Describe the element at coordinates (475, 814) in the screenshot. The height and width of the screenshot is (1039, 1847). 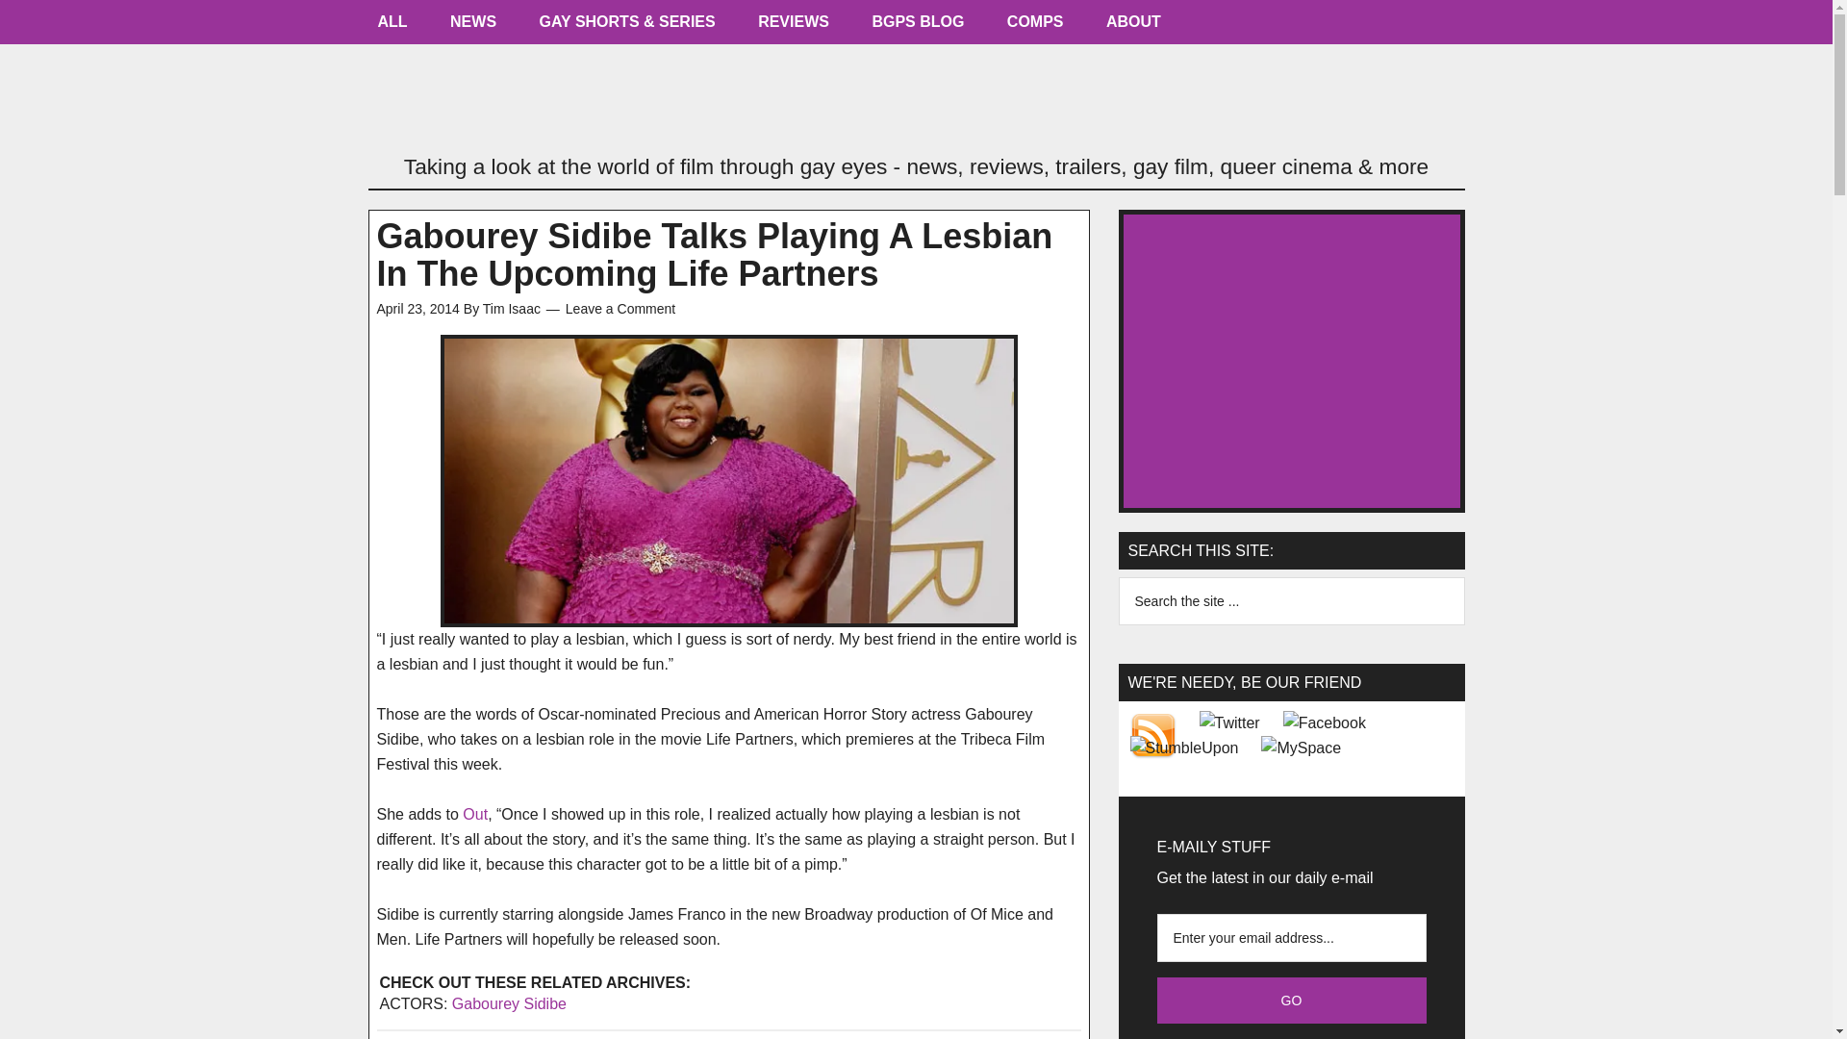
I see `Out` at that location.